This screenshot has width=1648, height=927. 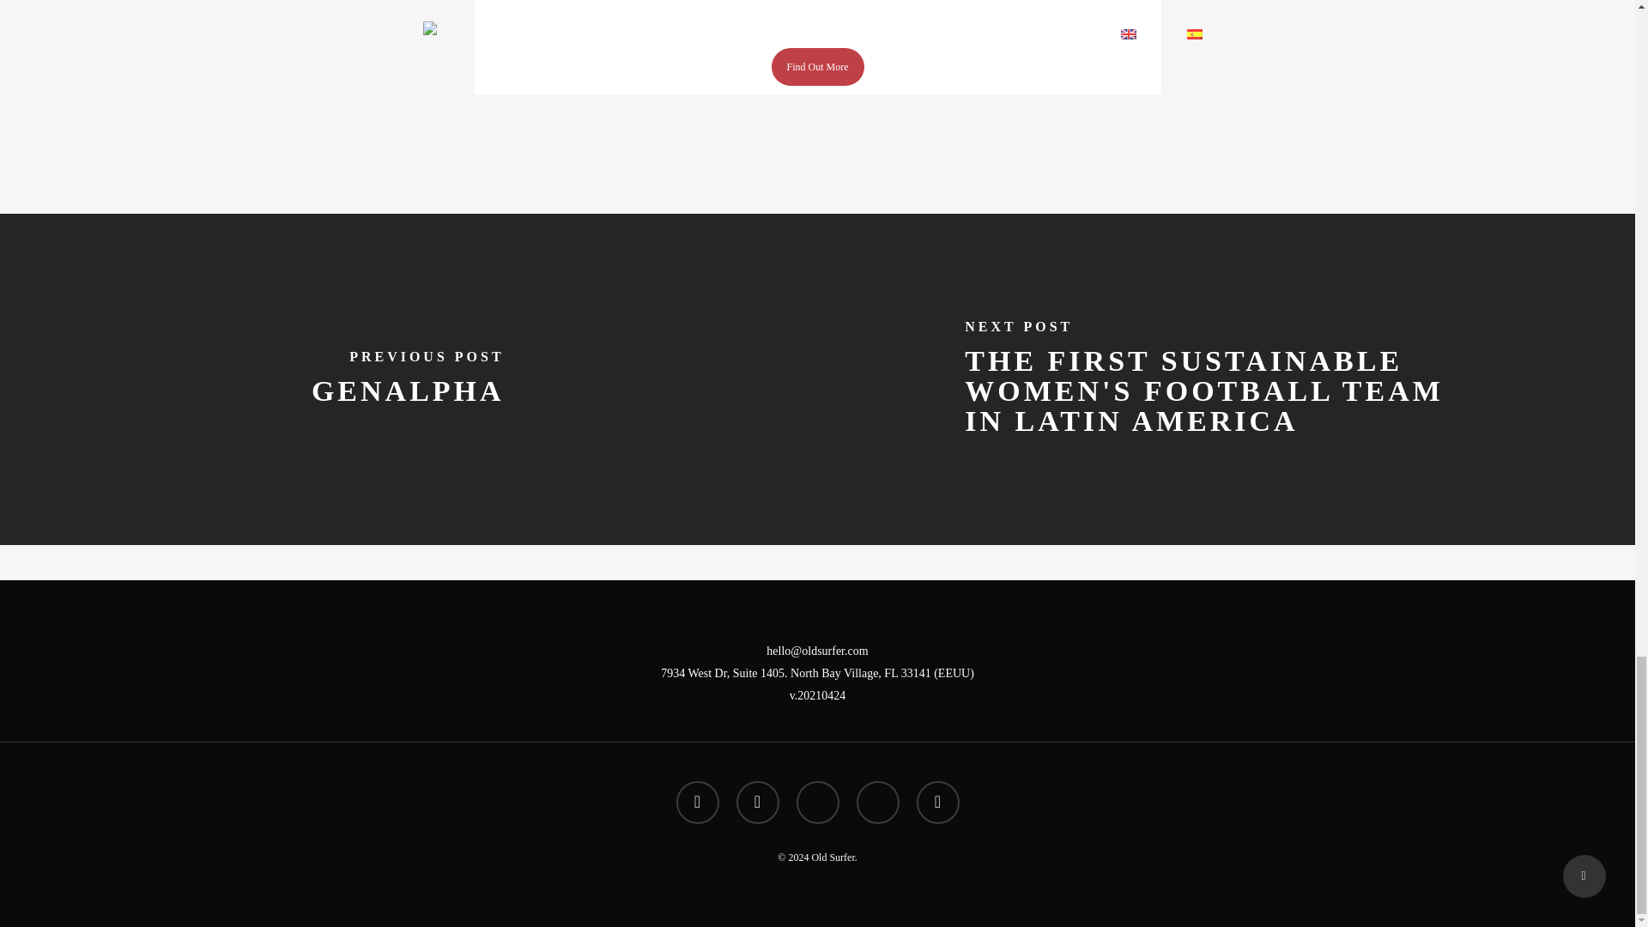 What do you see at coordinates (937, 803) in the screenshot?
I see `spotify` at bounding box center [937, 803].